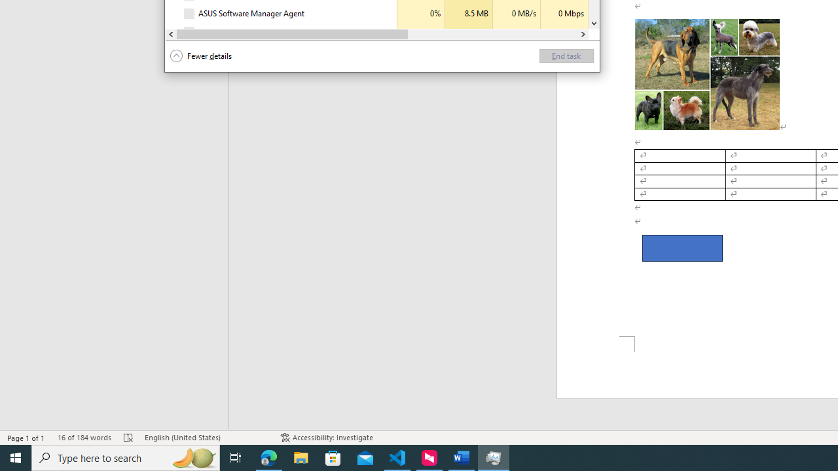 This screenshot has height=471, width=838. Describe the element at coordinates (564, 32) in the screenshot. I see `Network` at that location.